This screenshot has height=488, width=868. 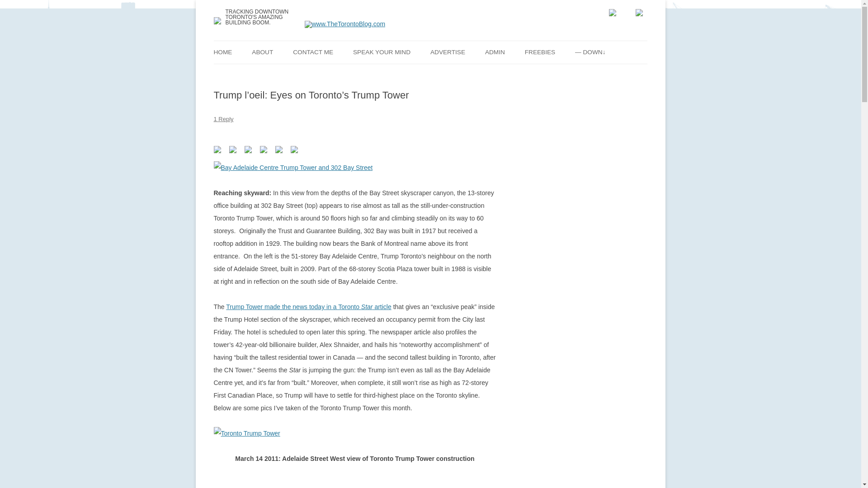 What do you see at coordinates (250, 151) in the screenshot?
I see `Share on Reddit` at bounding box center [250, 151].